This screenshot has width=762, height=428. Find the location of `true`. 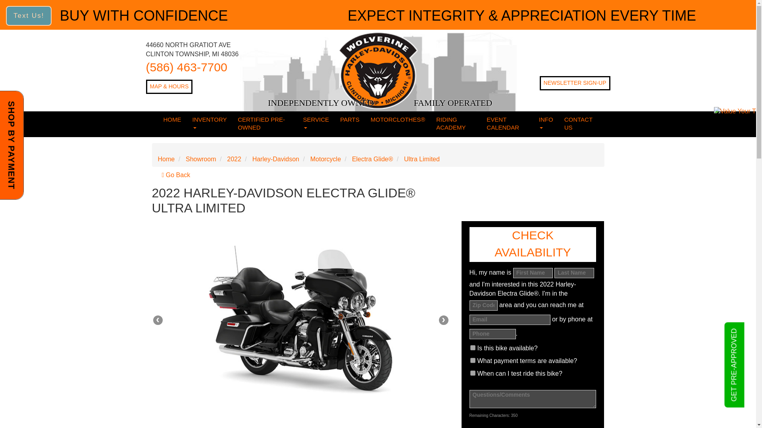

true is located at coordinates (472, 348).